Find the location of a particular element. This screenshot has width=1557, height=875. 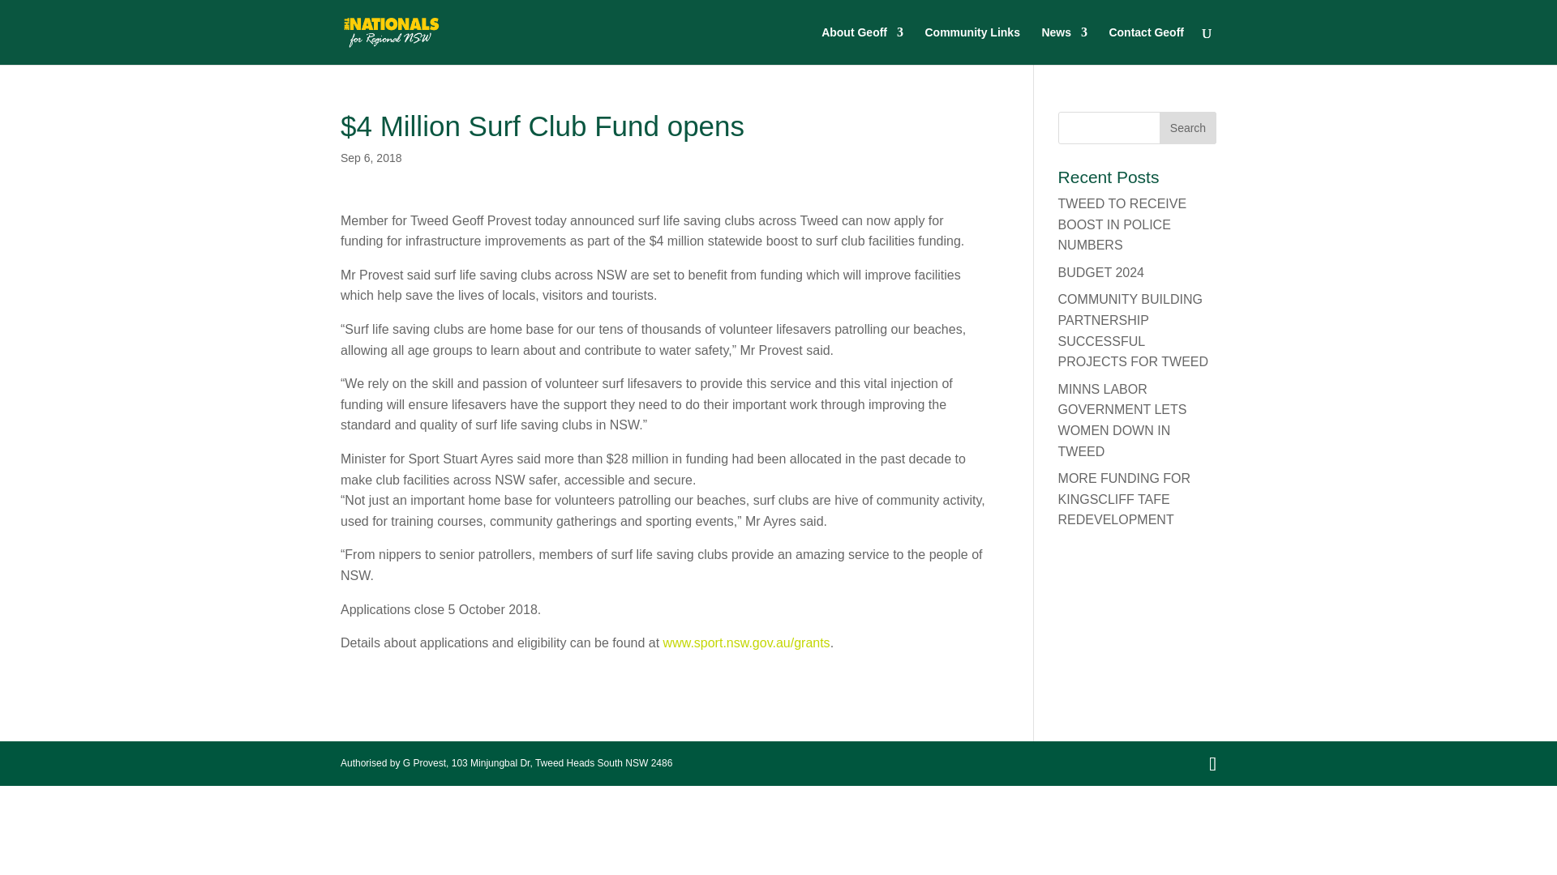

TWEED TO RECEIVE BOOST IN POLICE NUMBERS is located at coordinates (1122, 224).